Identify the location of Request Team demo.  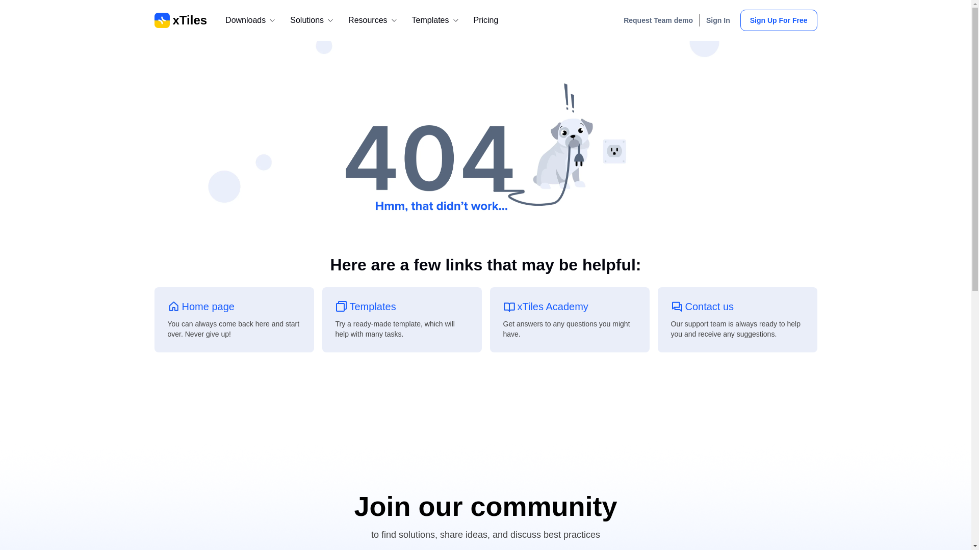
(659, 20).